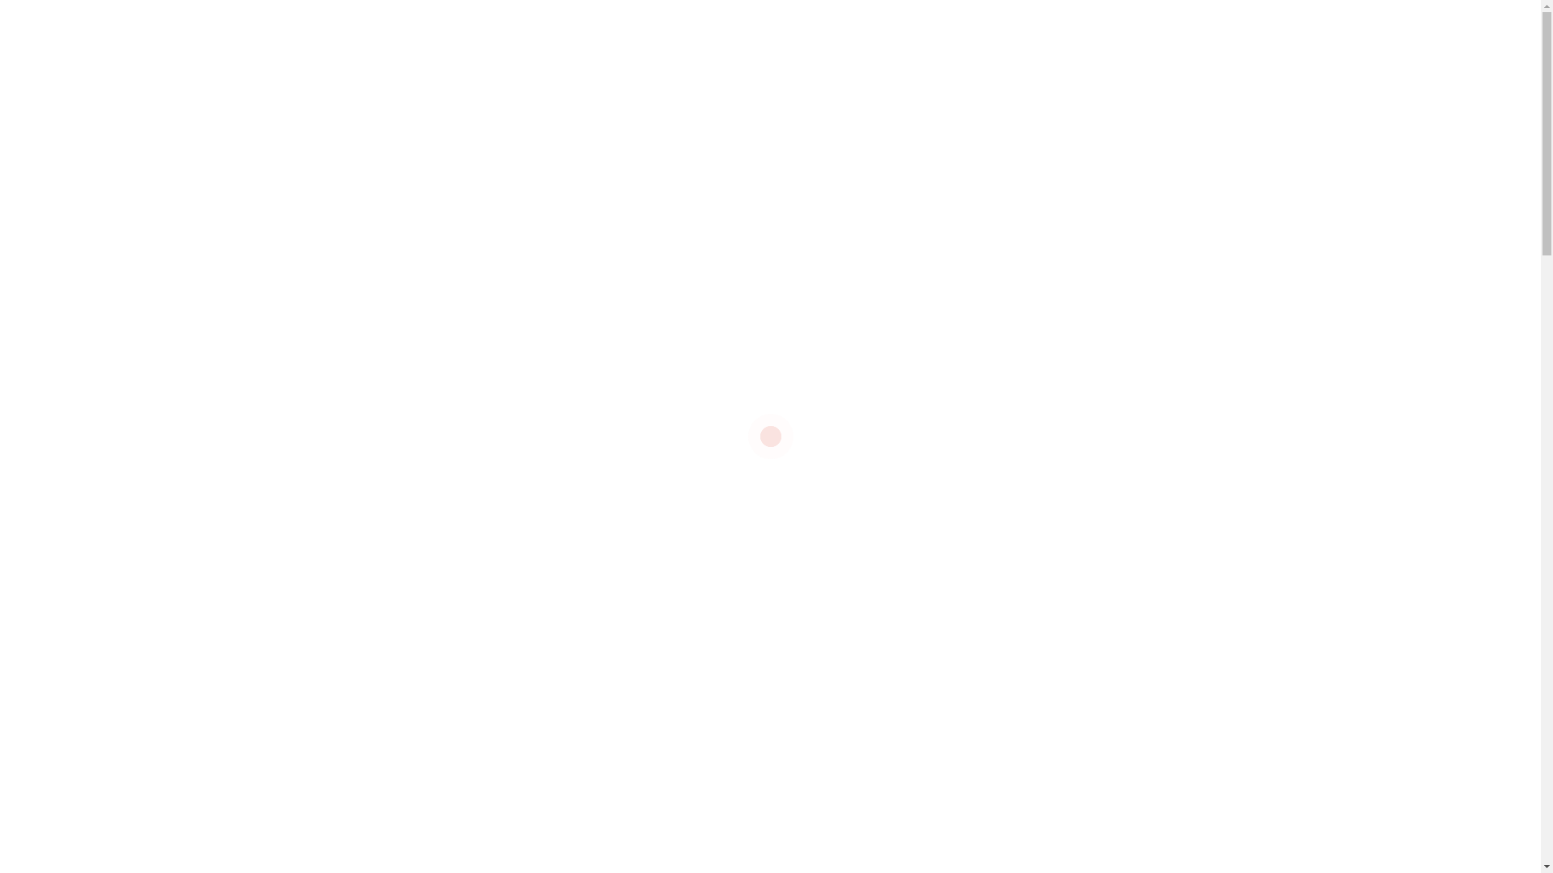 The image size is (1553, 873). What do you see at coordinates (611, 19) in the screenshot?
I see `Over ons` at bounding box center [611, 19].